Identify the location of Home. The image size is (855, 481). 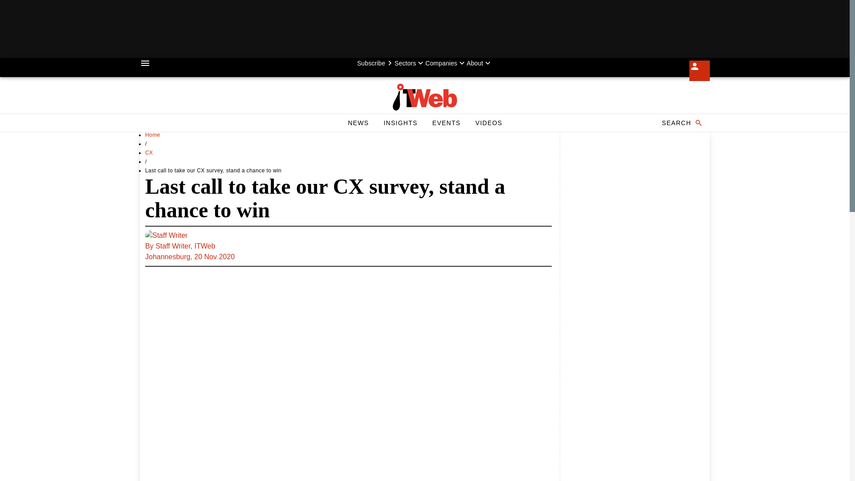
(153, 135).